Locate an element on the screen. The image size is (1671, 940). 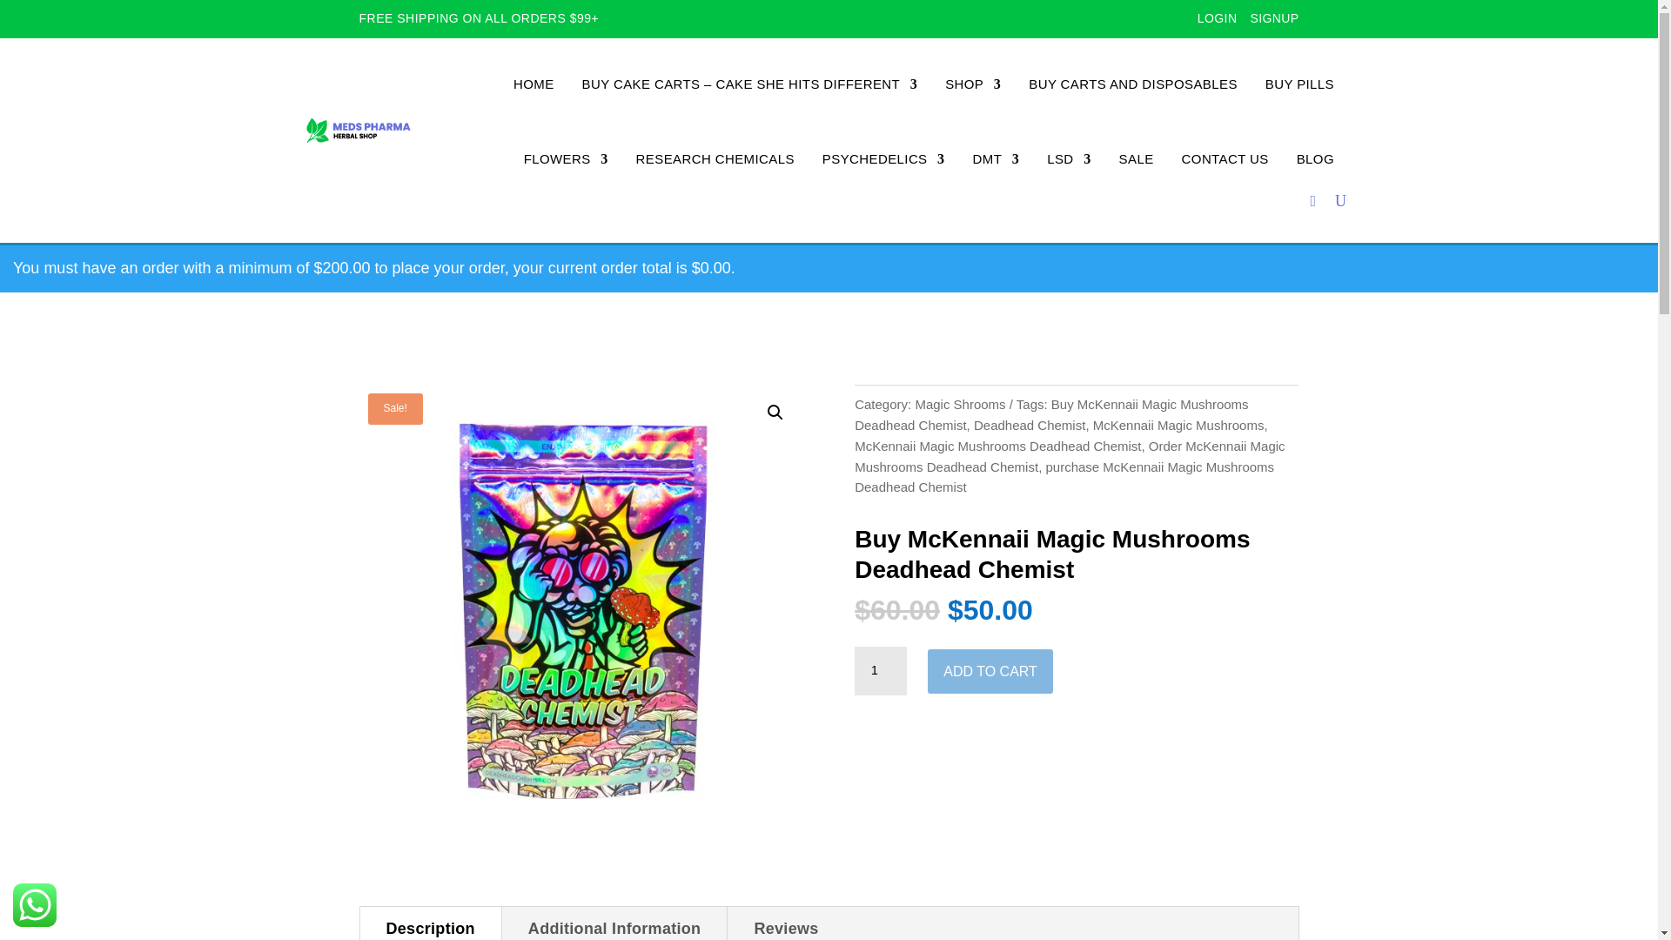
1 is located at coordinates (881, 671).